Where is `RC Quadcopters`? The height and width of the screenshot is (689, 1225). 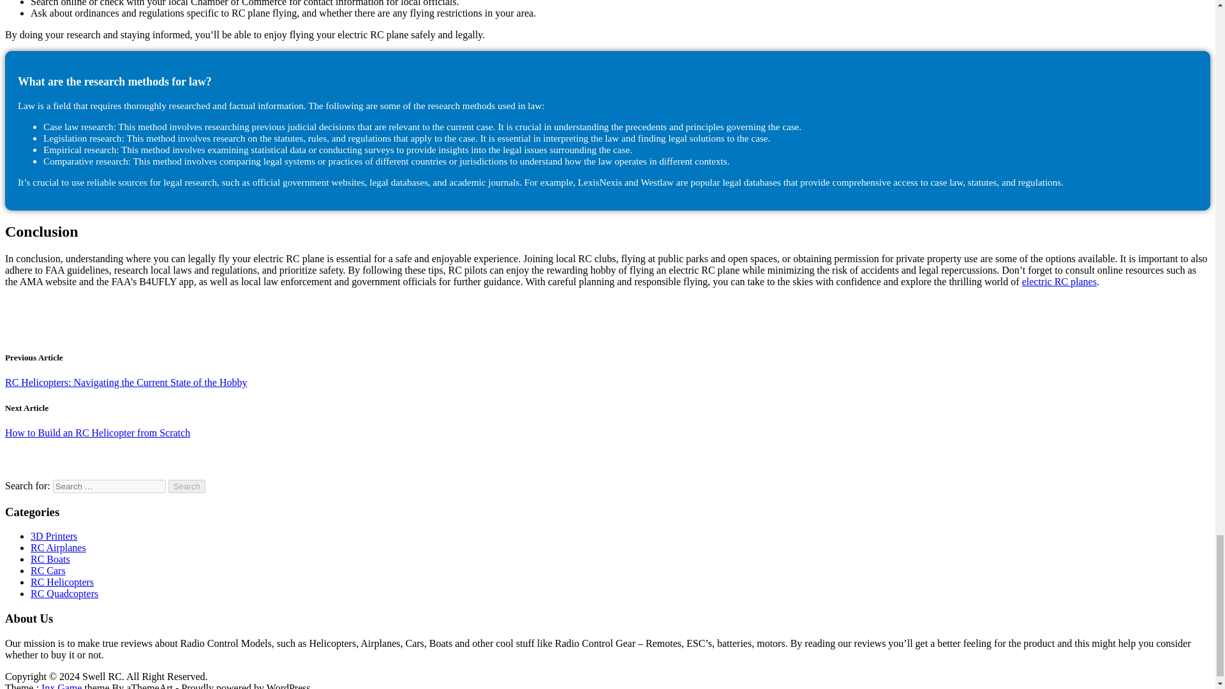
RC Quadcopters is located at coordinates (64, 593).